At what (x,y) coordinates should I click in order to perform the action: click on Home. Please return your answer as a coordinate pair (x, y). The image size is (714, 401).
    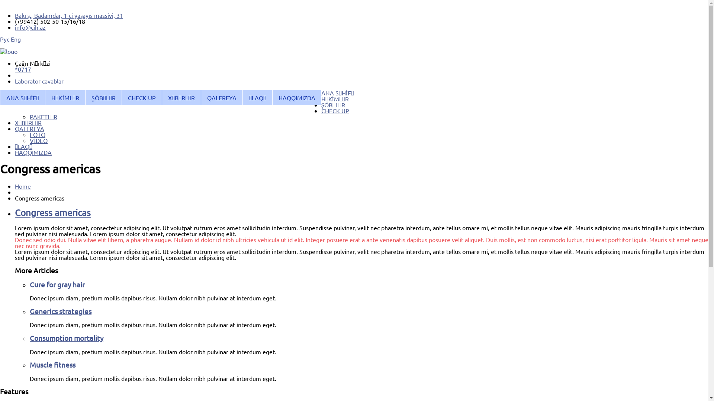
    Looking at the image, I should click on (23, 186).